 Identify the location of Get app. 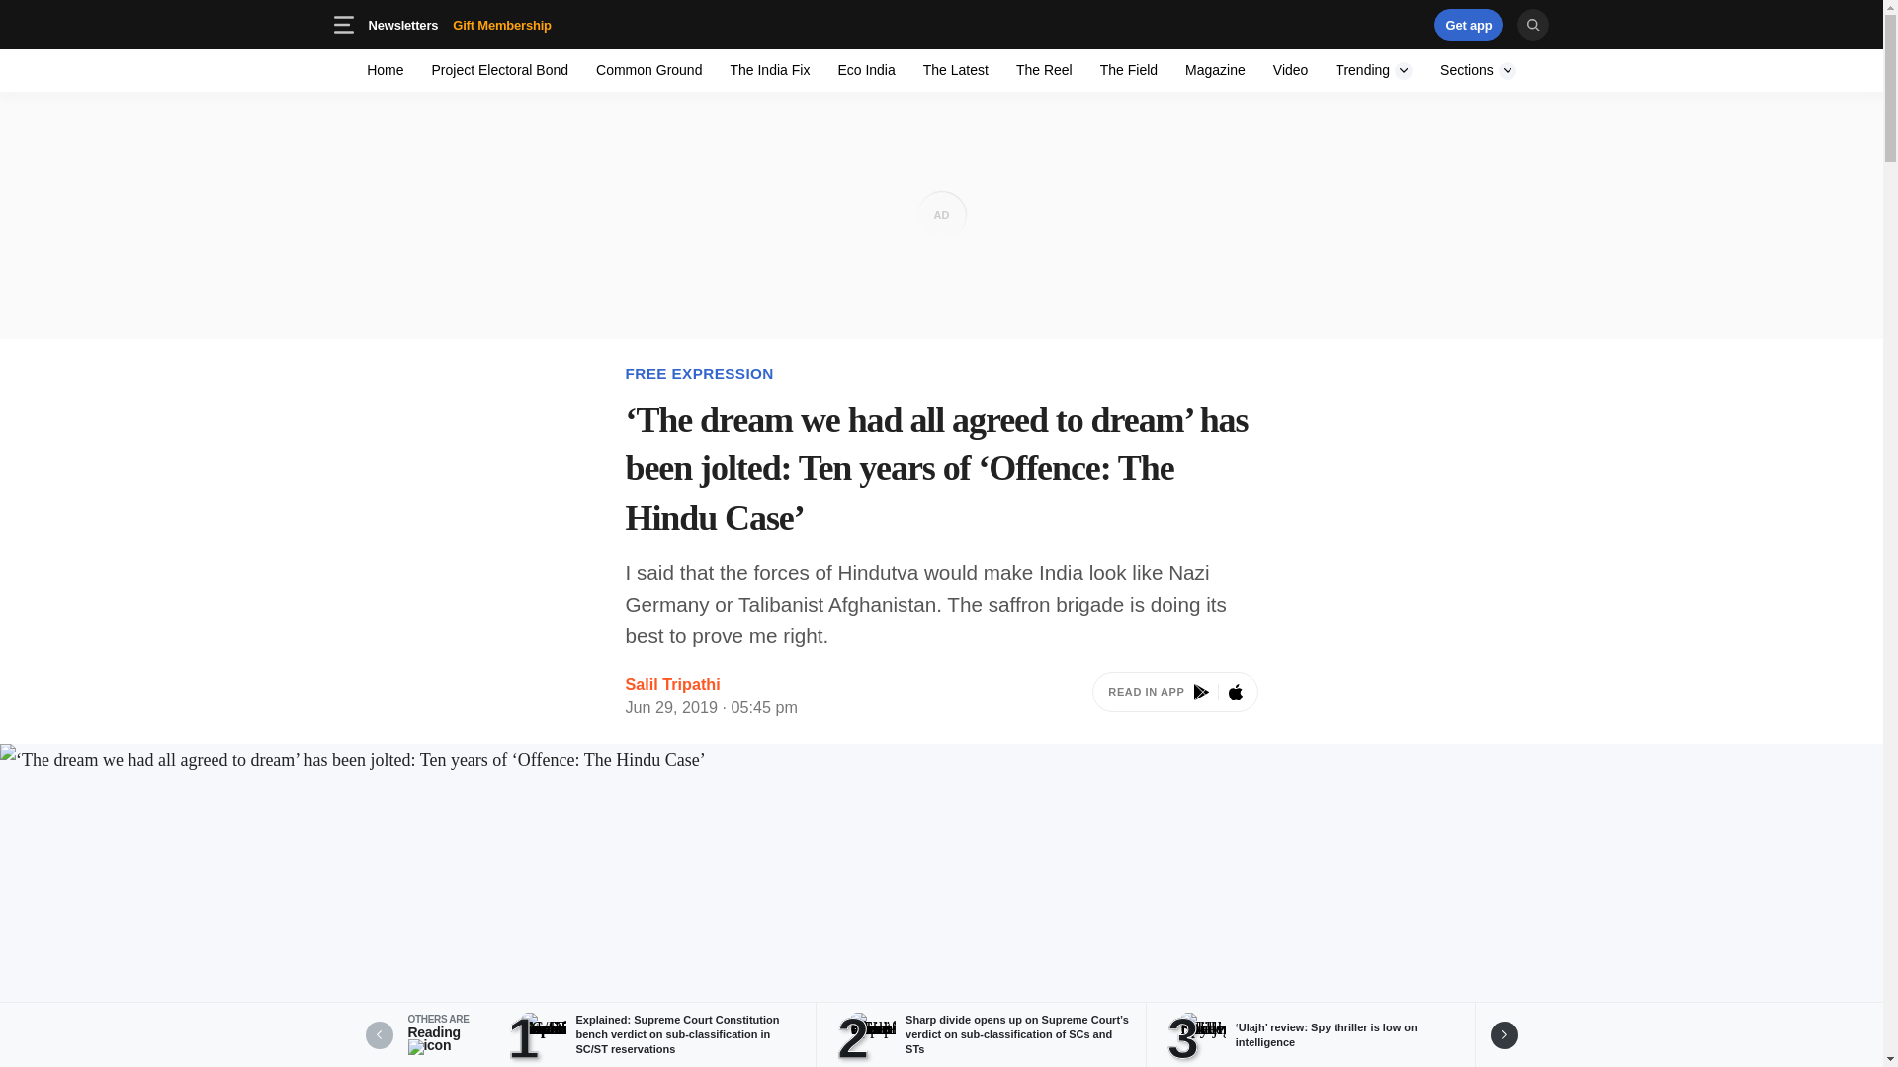
(955, 69).